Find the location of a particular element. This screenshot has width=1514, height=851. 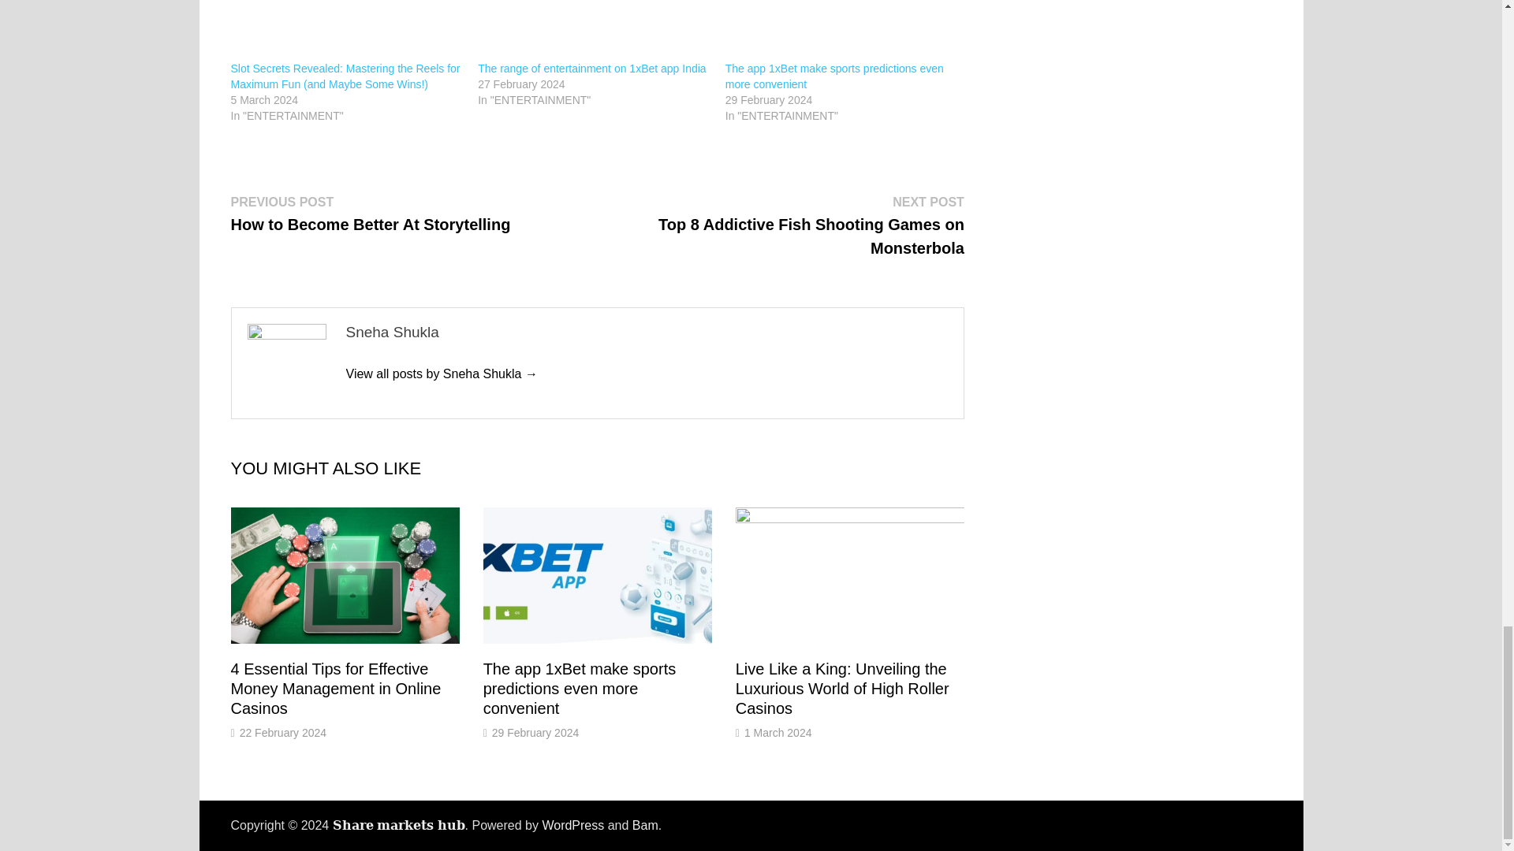

The app 1xBet make sports predictions even more convenient is located at coordinates (580, 689).